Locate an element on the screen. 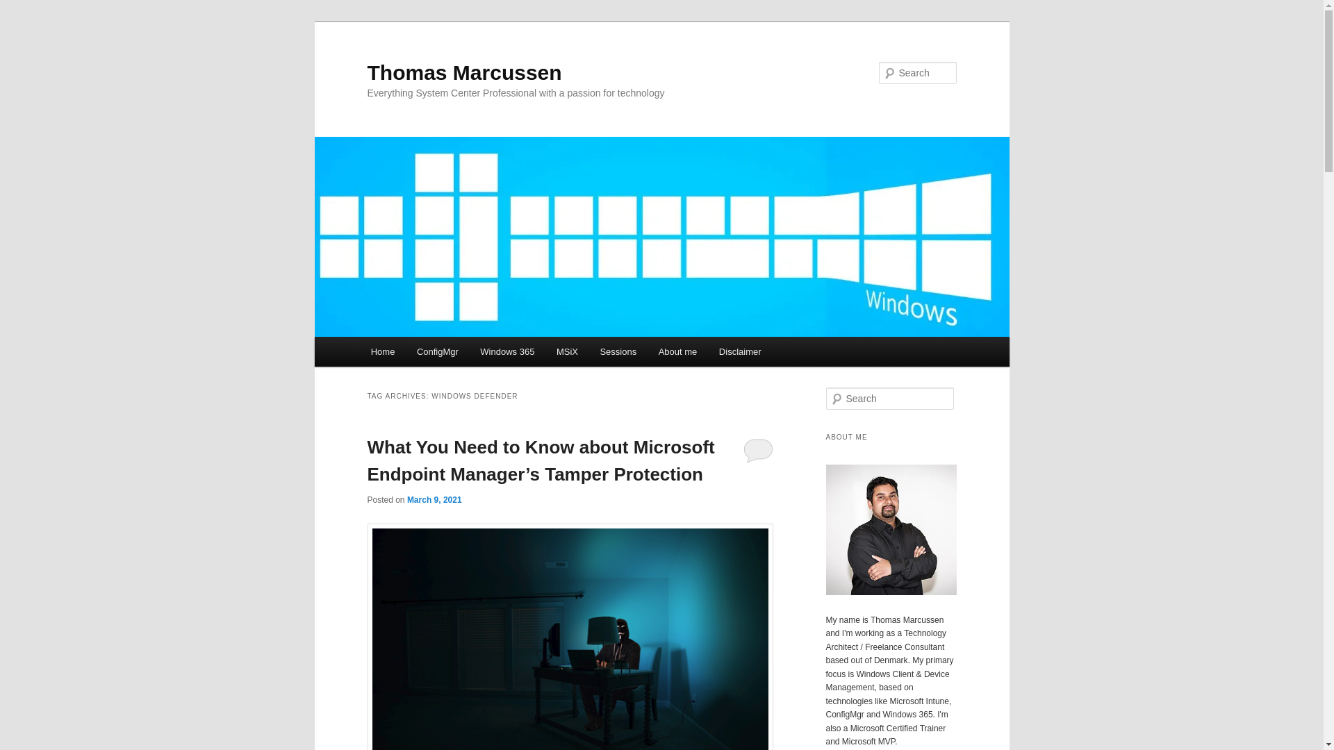 The image size is (1334, 750). About me is located at coordinates (677, 351).